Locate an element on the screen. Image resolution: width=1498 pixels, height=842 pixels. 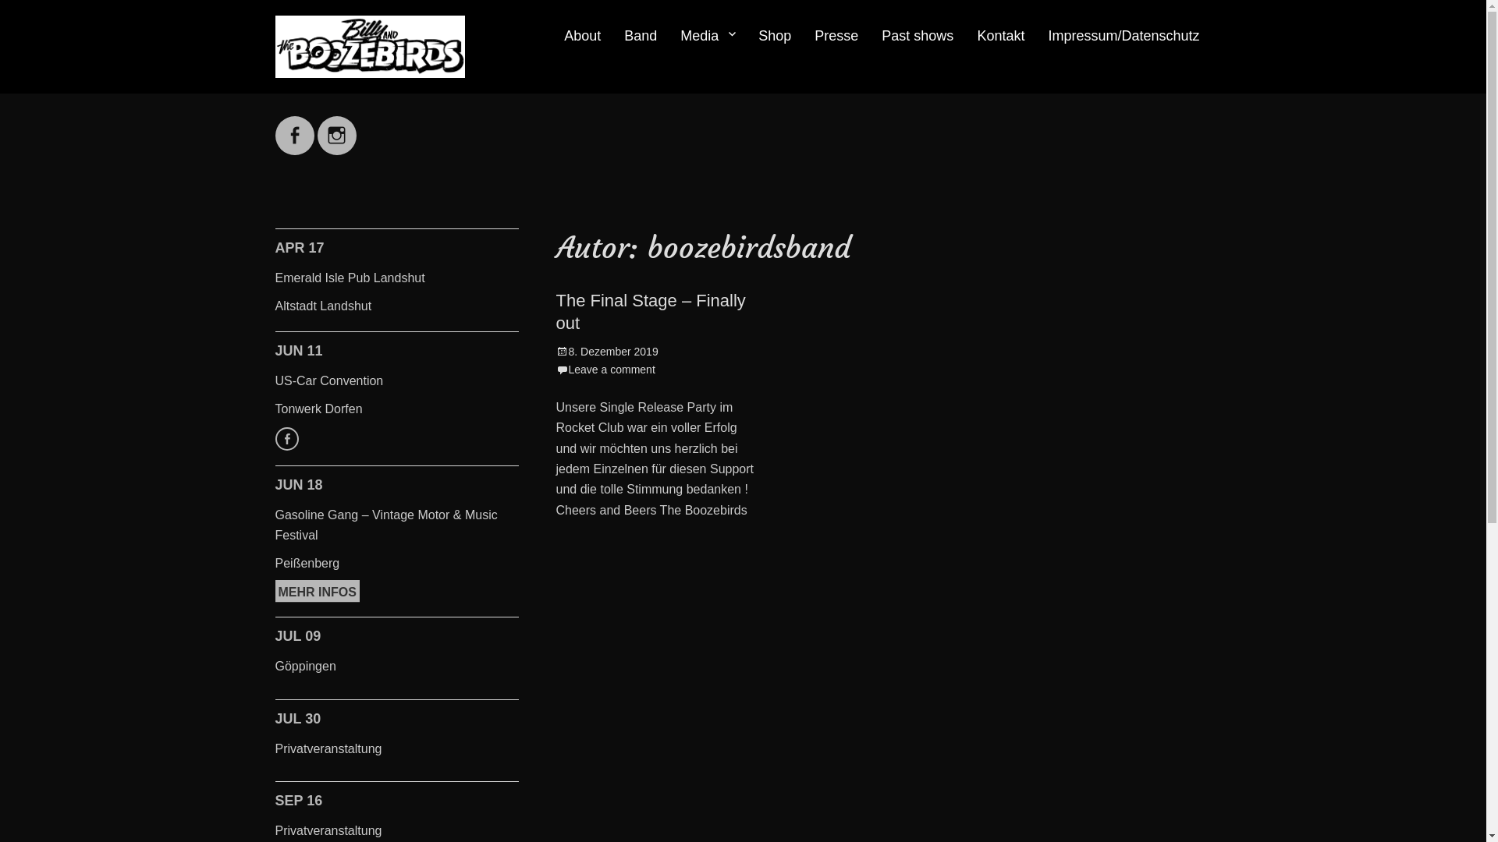
Impressum/Datenschutz is located at coordinates (1123, 37).